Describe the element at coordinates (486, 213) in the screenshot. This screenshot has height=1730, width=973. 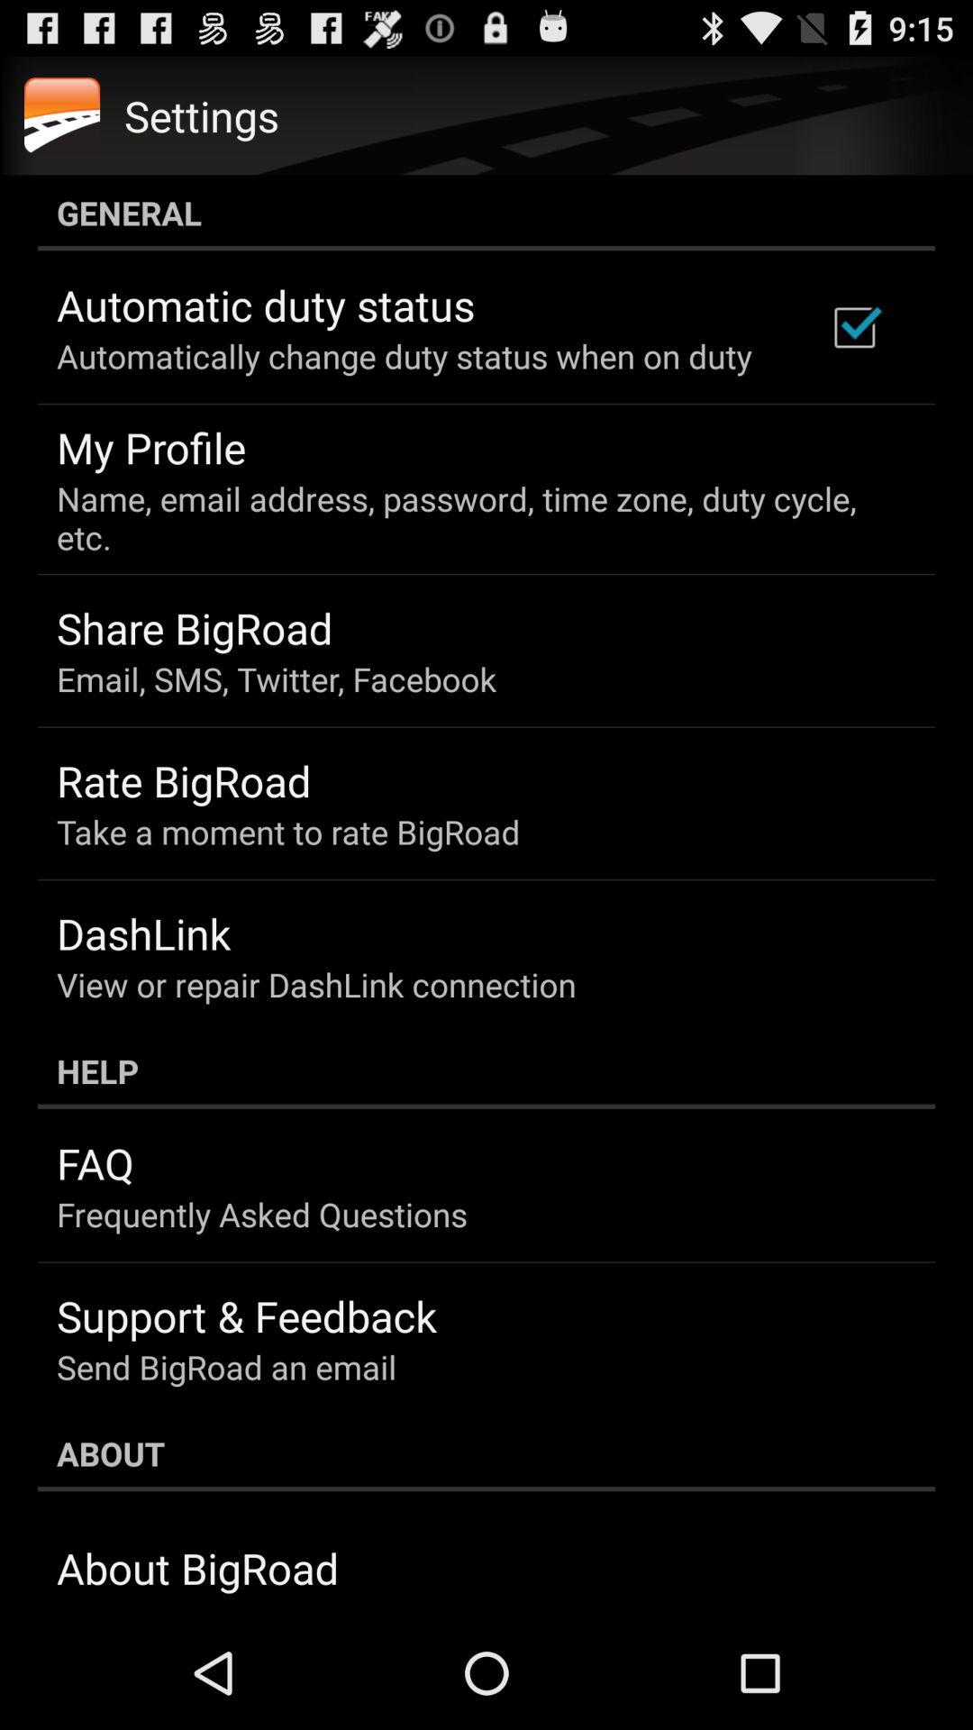
I see `select general icon` at that location.